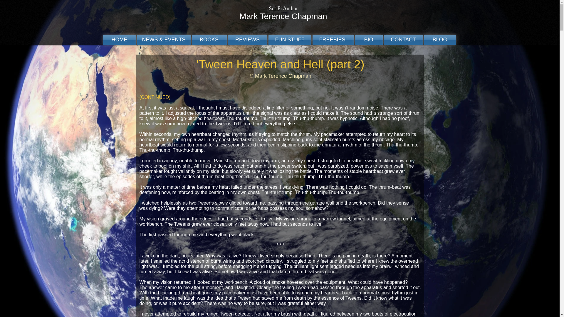 The width and height of the screenshot is (564, 317). I want to click on FREEBIES!, so click(333, 40).